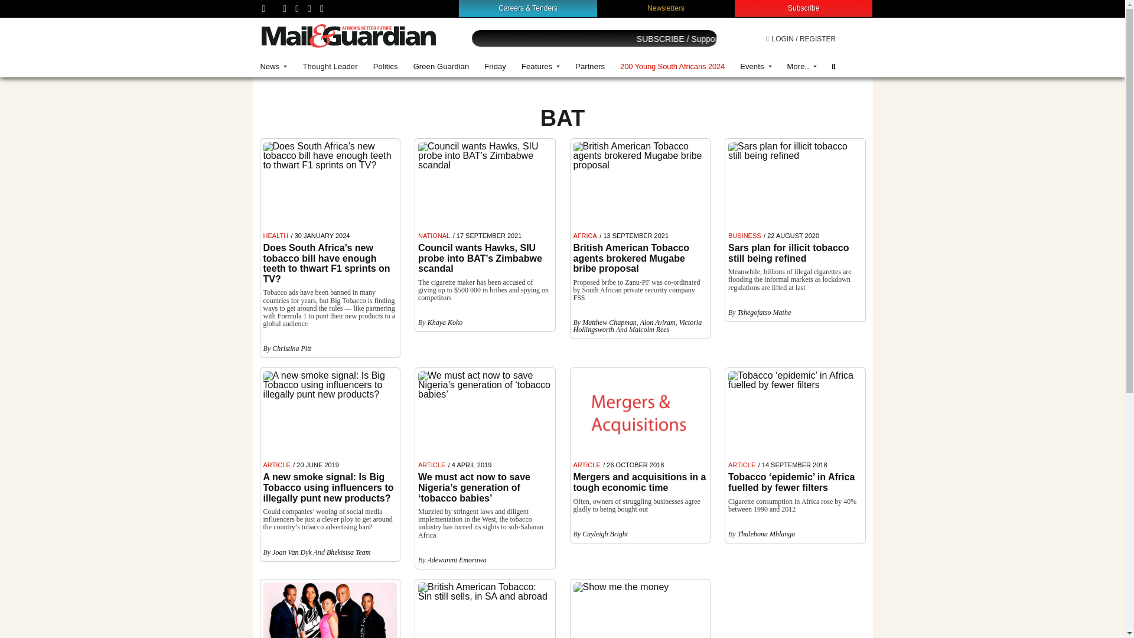 This screenshot has height=638, width=1134. What do you see at coordinates (666, 8) in the screenshot?
I see `Newsletters` at bounding box center [666, 8].